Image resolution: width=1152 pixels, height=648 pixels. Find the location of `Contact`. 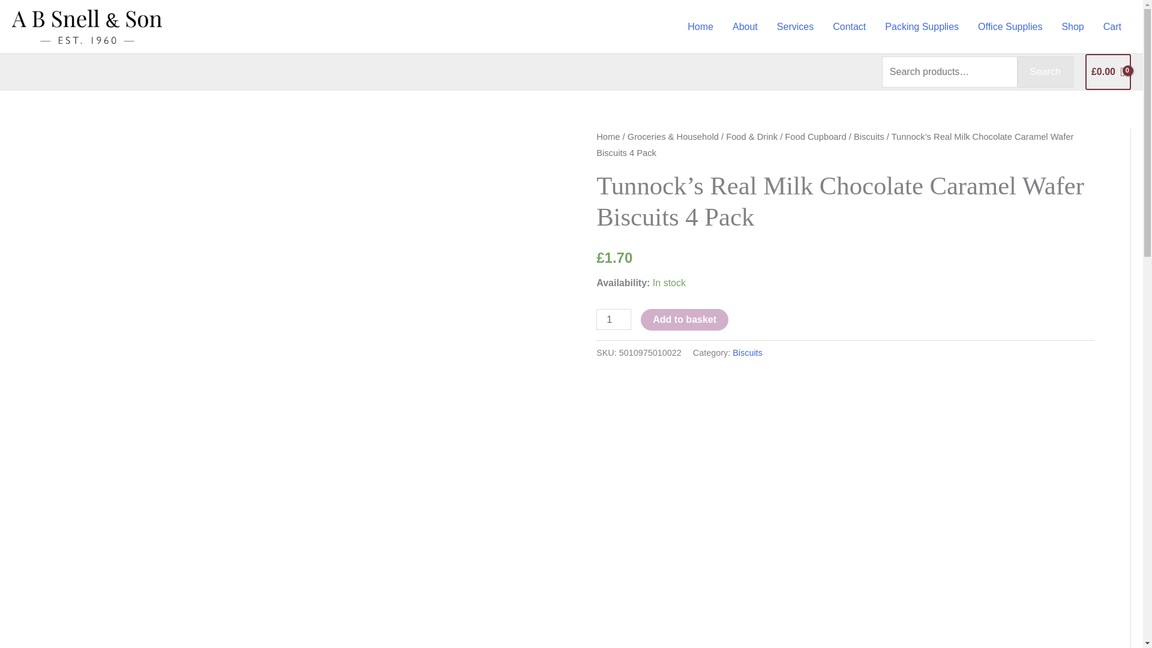

Contact is located at coordinates (850, 26).